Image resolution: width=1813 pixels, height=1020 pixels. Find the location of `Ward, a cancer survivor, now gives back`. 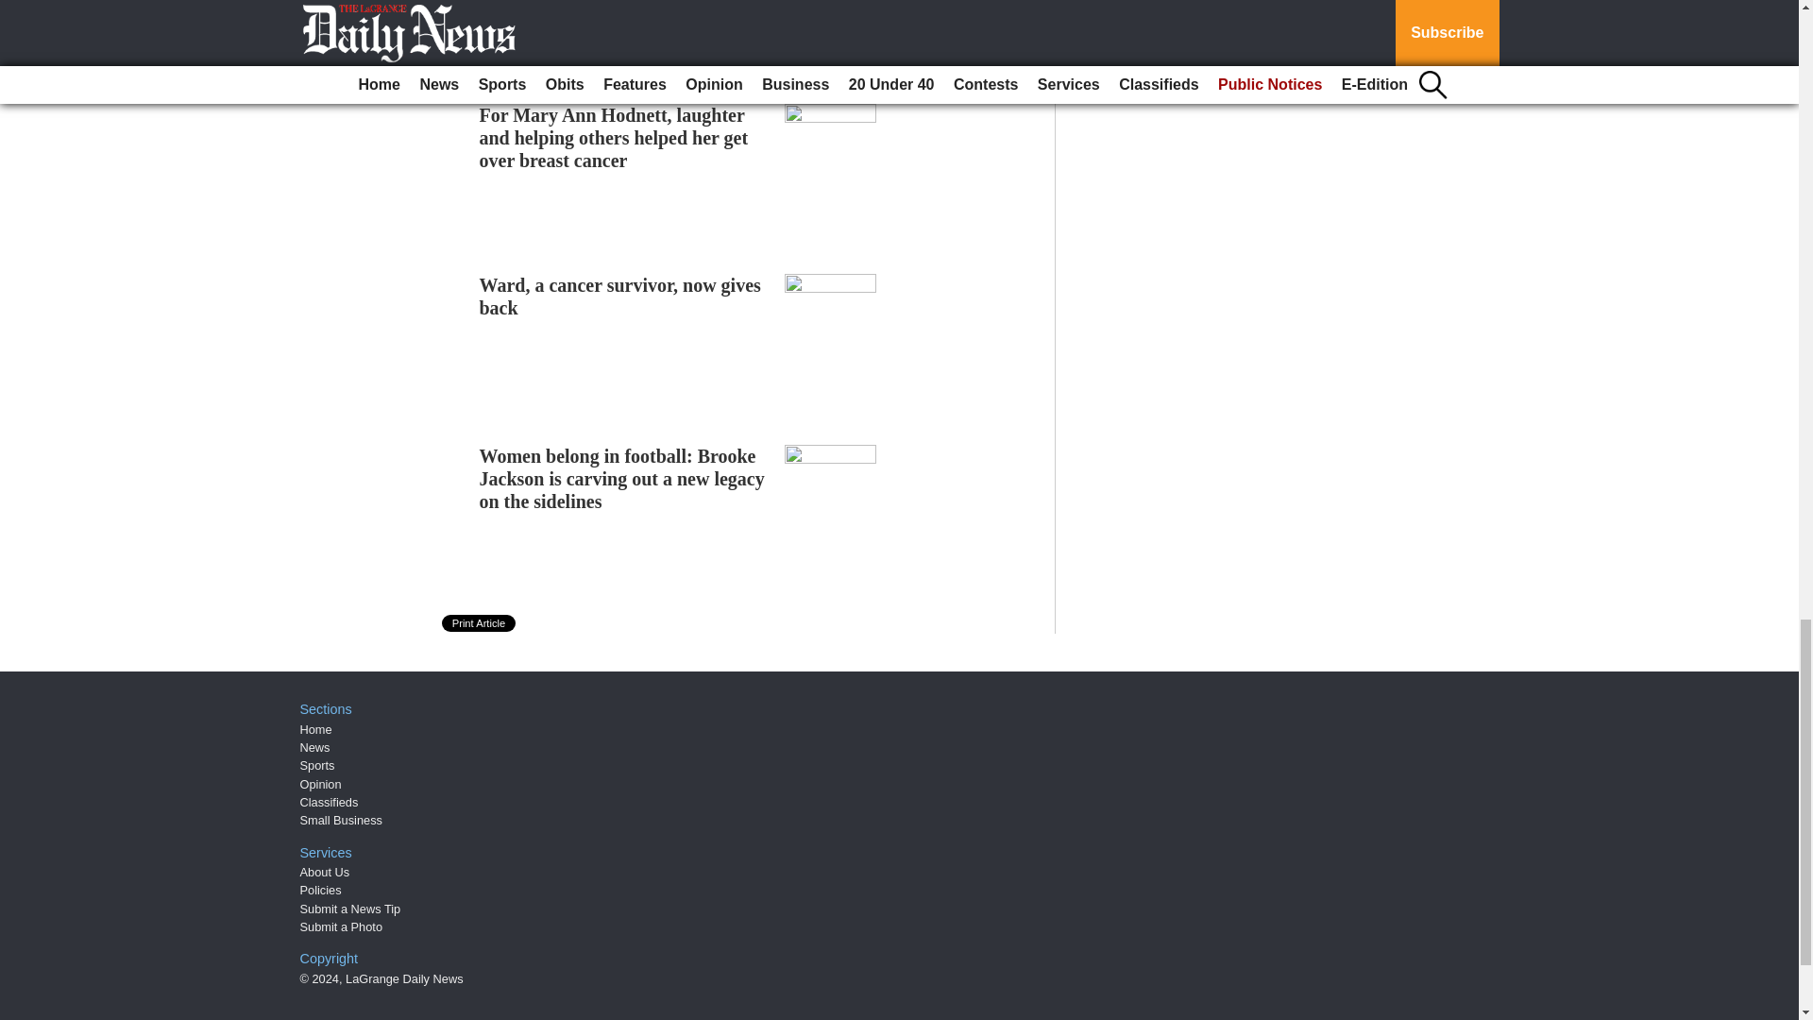

Ward, a cancer survivor, now gives back is located at coordinates (620, 296).